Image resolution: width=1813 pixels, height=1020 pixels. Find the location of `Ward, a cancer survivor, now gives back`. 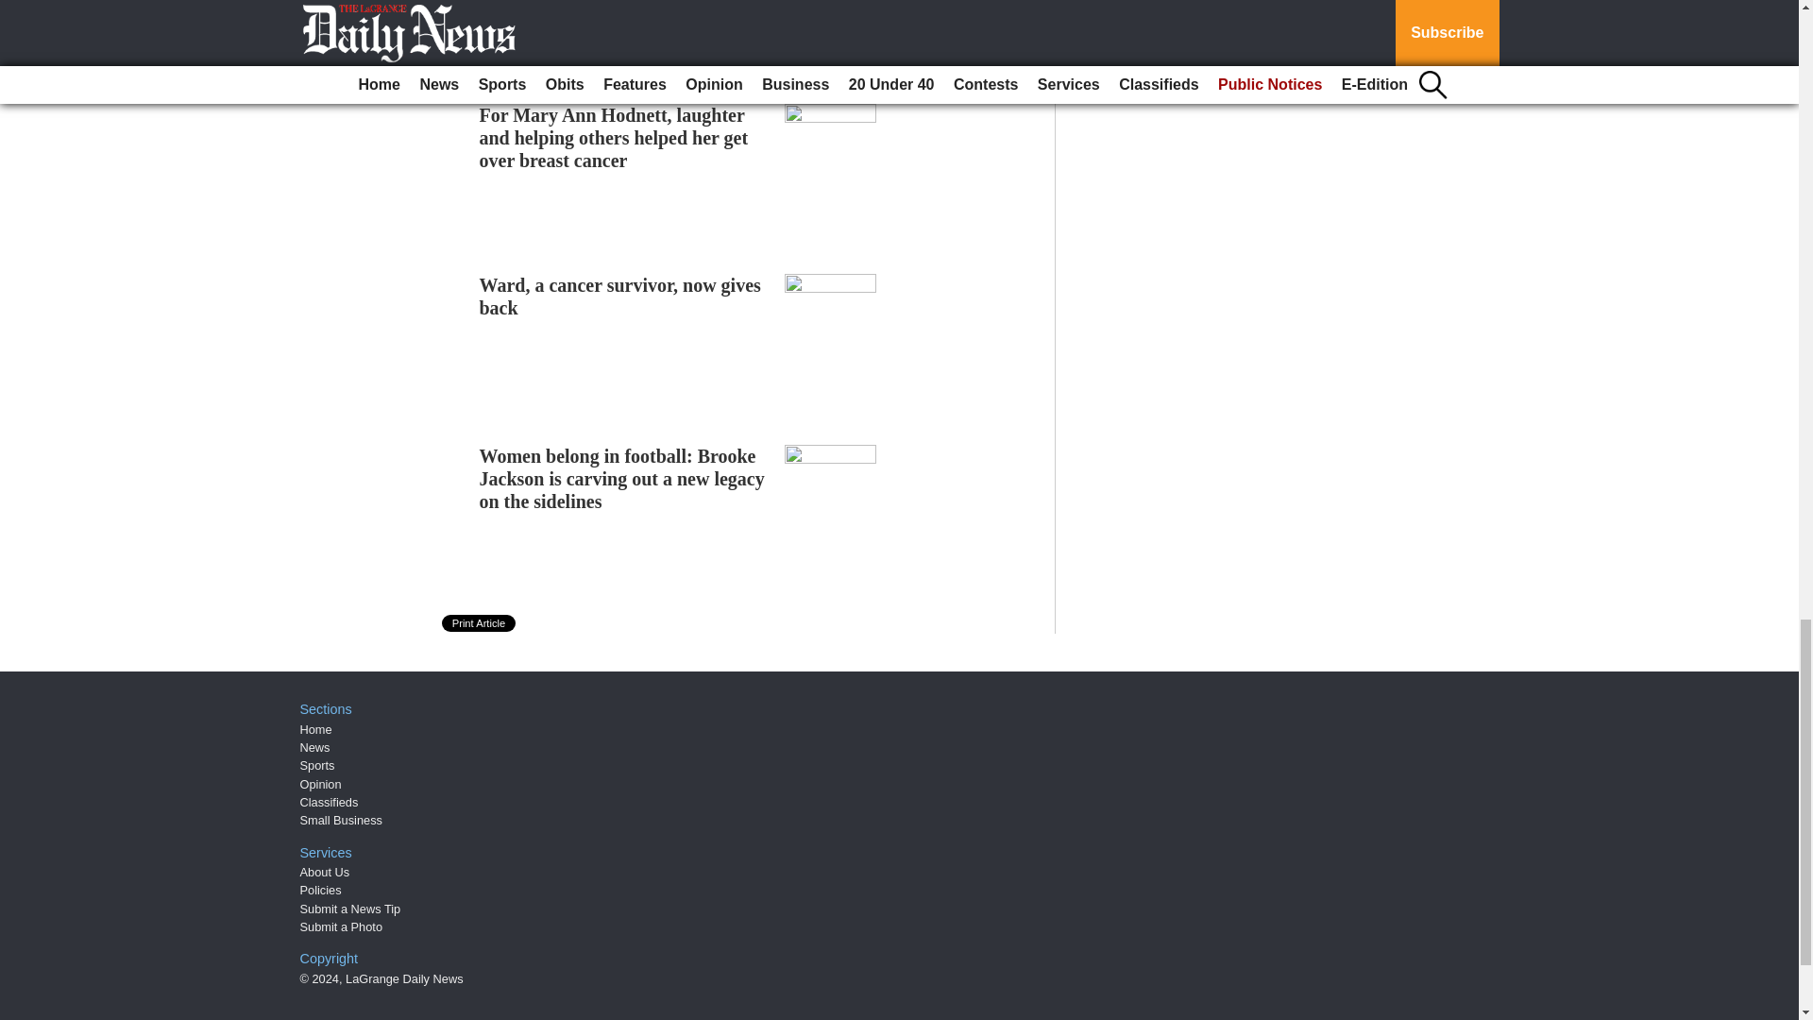

Ward, a cancer survivor, now gives back is located at coordinates (620, 296).